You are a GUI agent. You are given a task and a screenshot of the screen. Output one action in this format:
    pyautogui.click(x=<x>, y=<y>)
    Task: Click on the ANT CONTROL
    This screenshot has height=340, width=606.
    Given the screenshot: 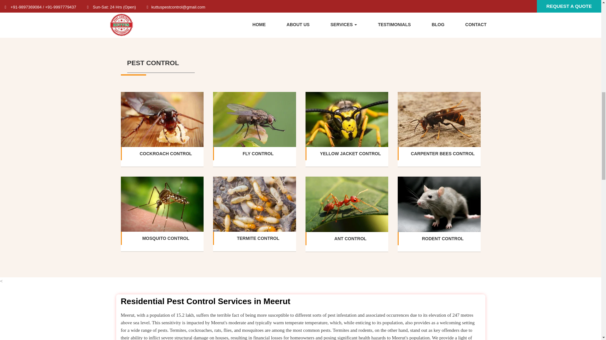 What is the action you would take?
    pyautogui.click(x=350, y=238)
    